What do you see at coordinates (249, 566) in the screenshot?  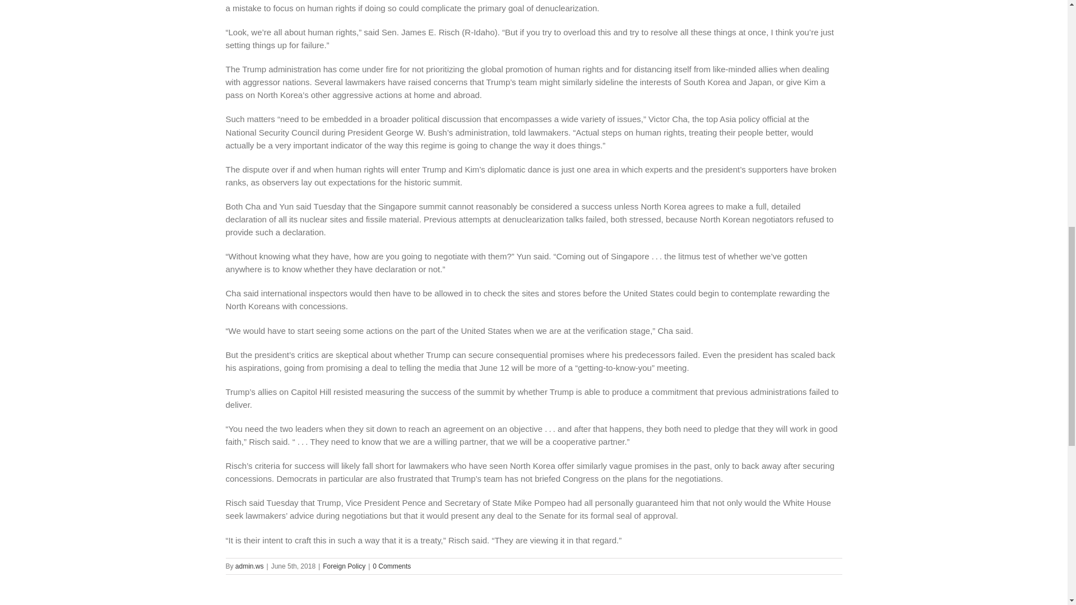 I see `admin.ws` at bounding box center [249, 566].